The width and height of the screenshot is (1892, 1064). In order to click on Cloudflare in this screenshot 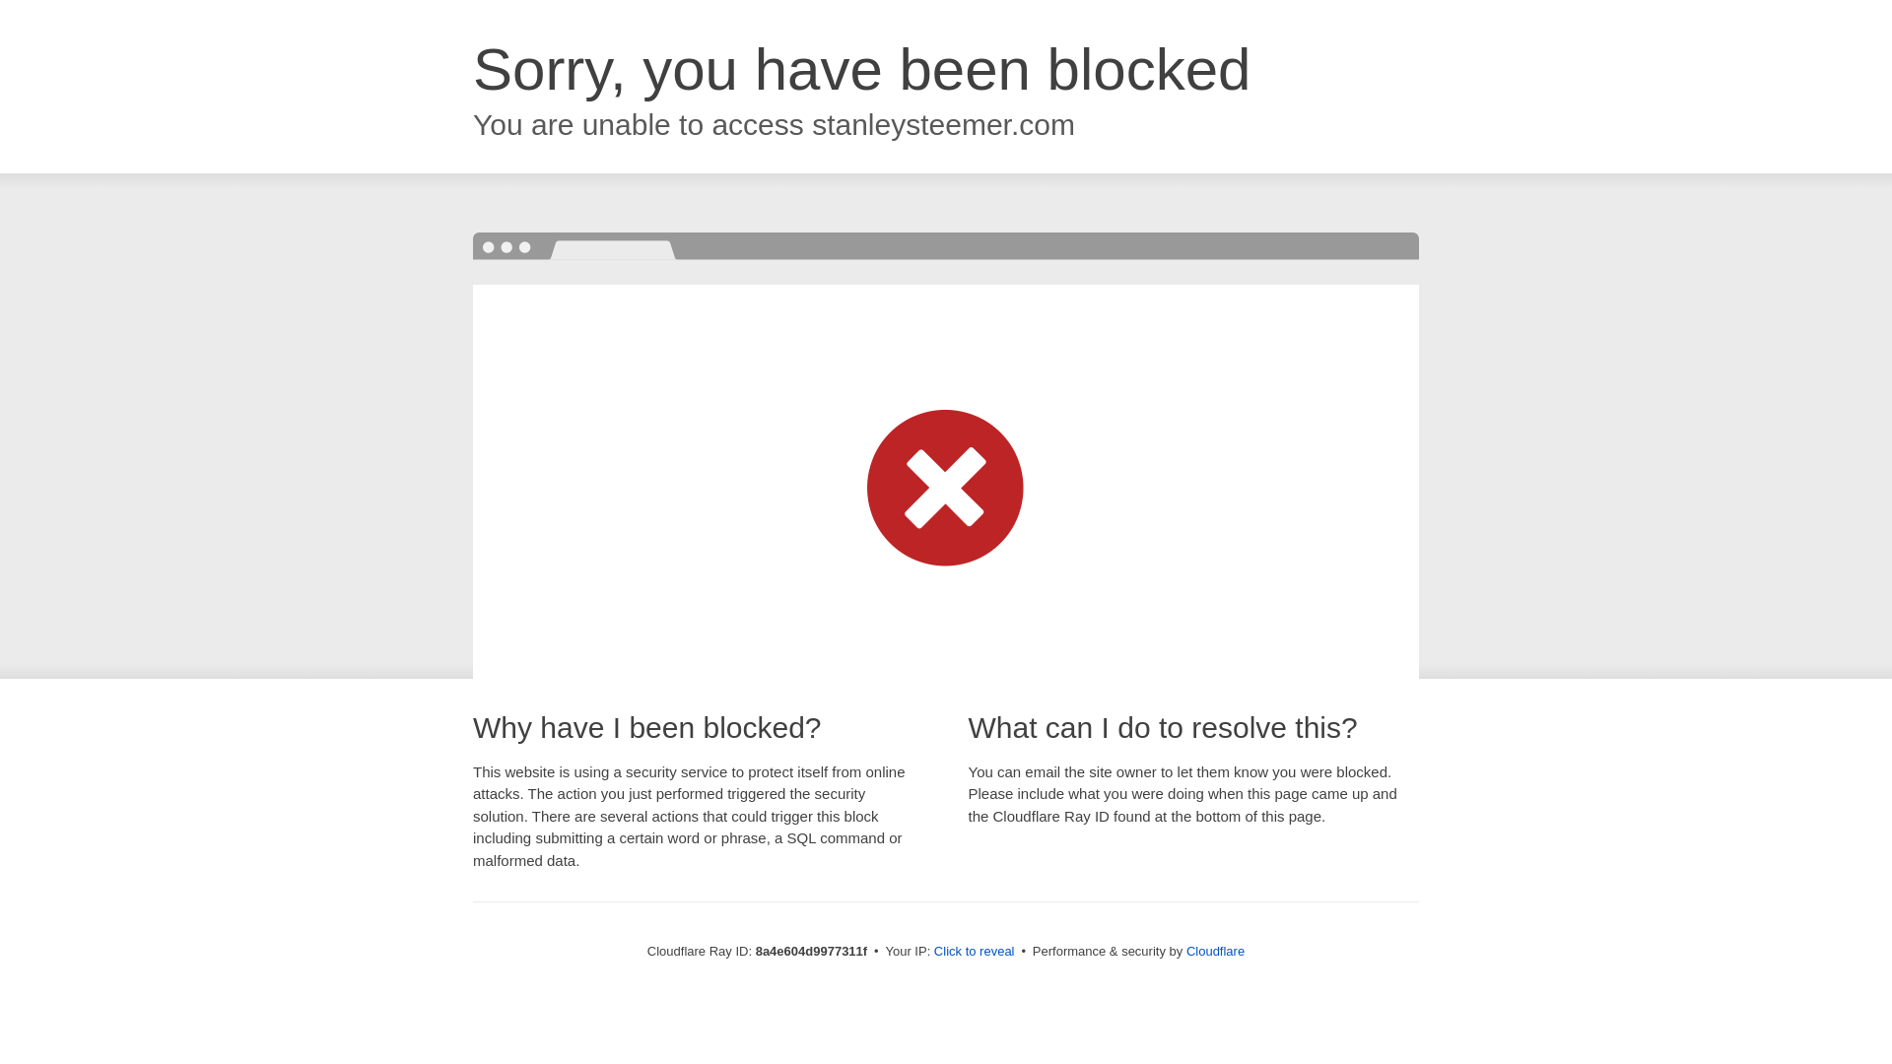, I will do `click(1215, 951)`.